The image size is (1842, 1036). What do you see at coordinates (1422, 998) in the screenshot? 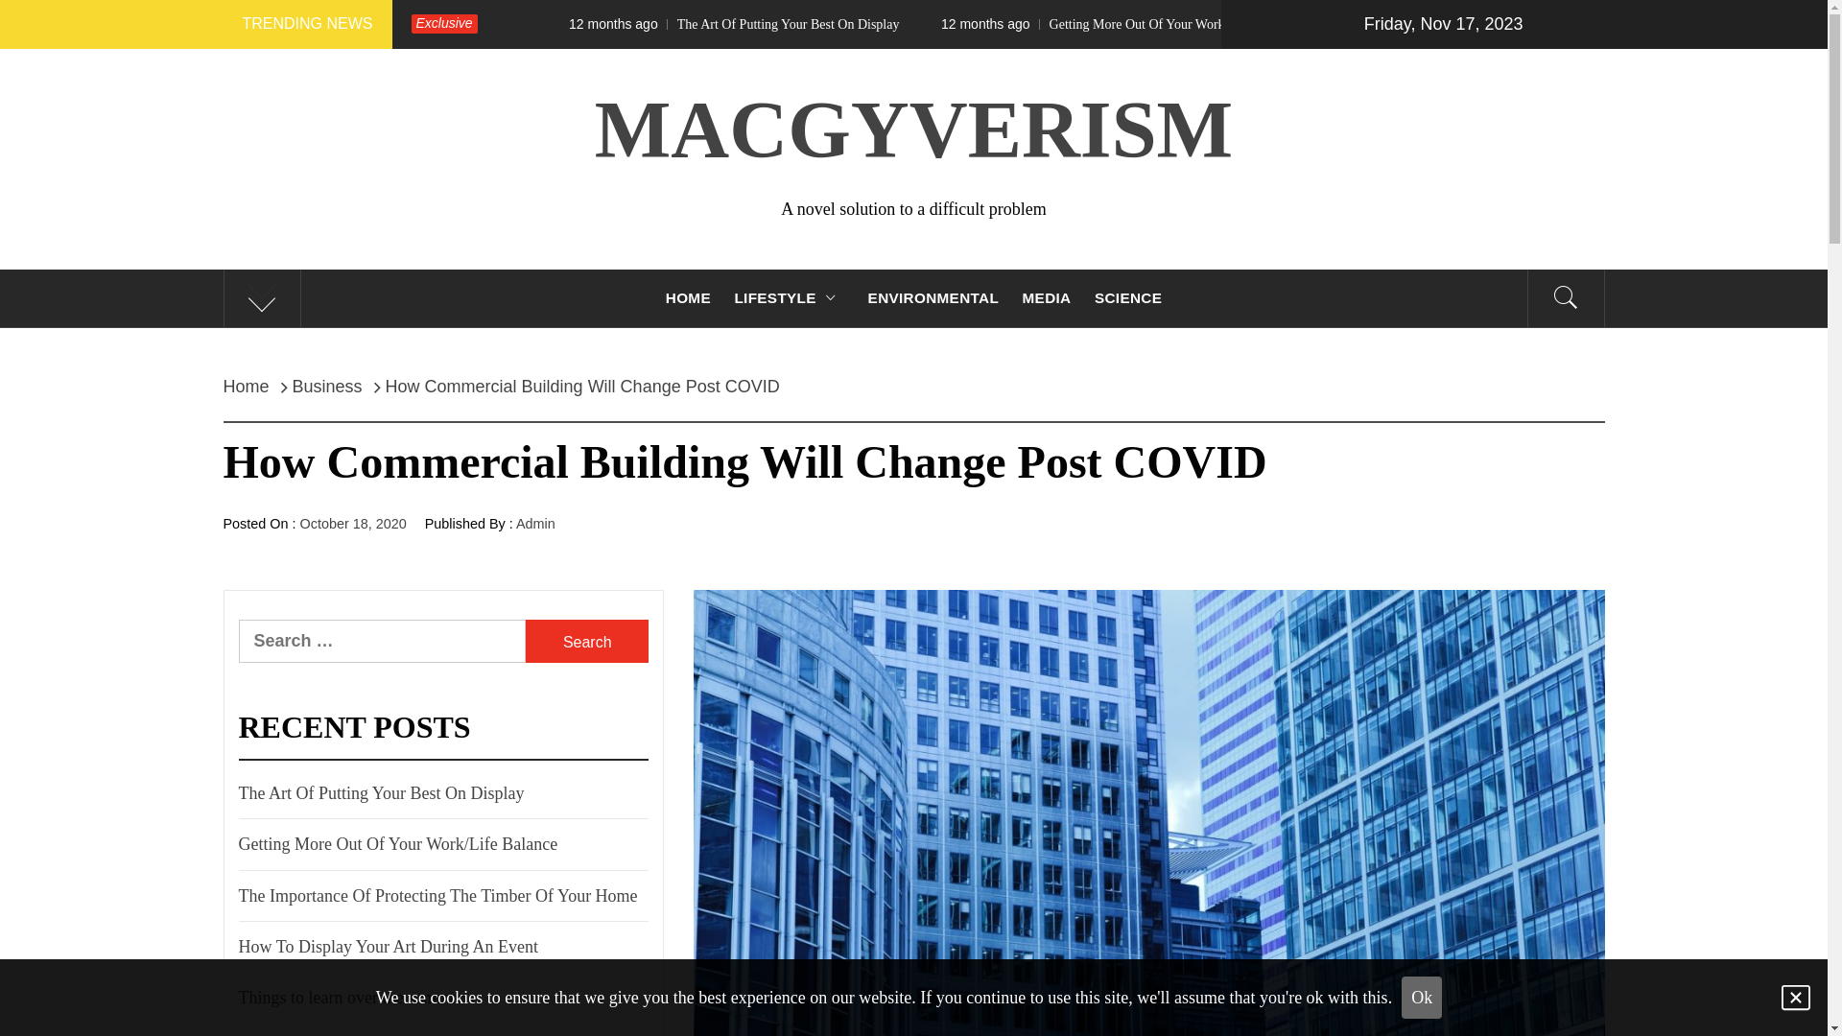
I see `Ok` at bounding box center [1422, 998].